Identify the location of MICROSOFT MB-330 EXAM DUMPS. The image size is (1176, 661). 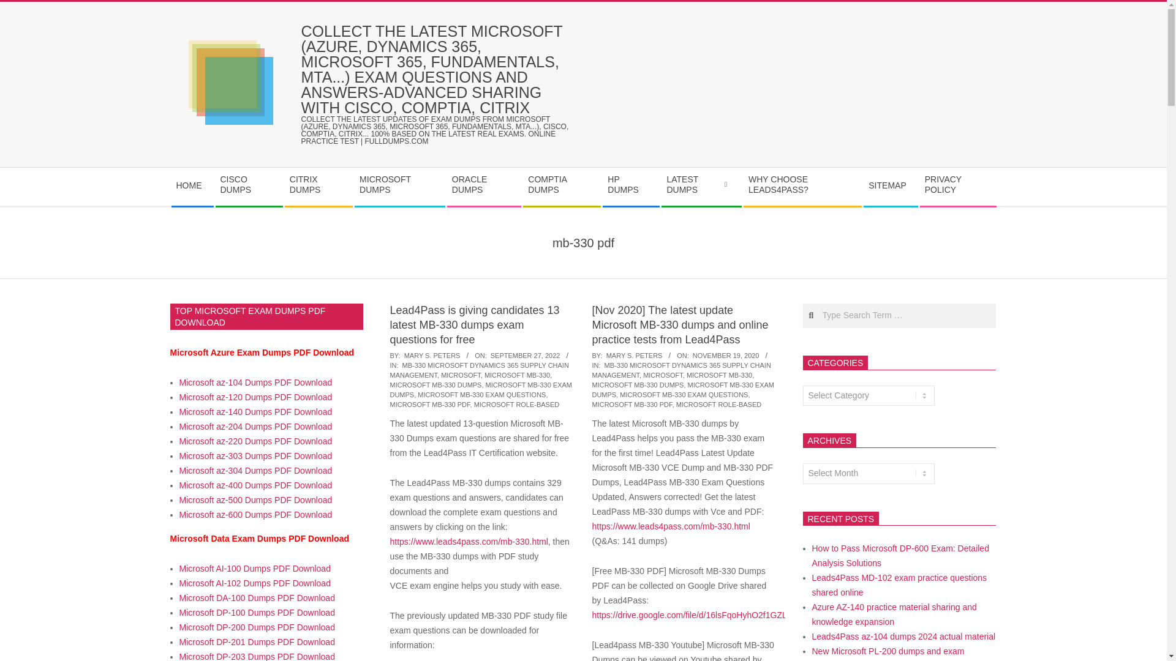
(480, 390).